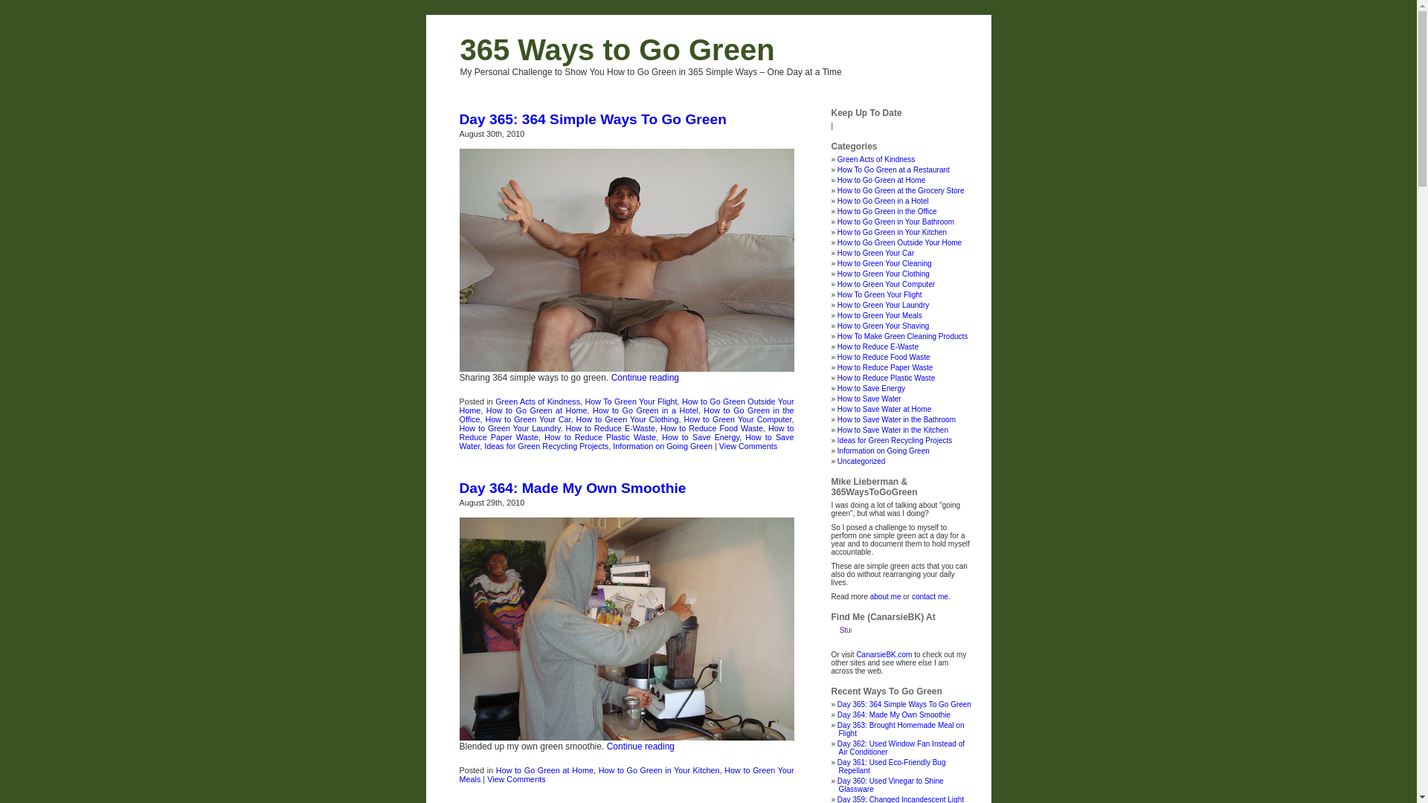  I want to click on Continue reading, so click(641, 746).